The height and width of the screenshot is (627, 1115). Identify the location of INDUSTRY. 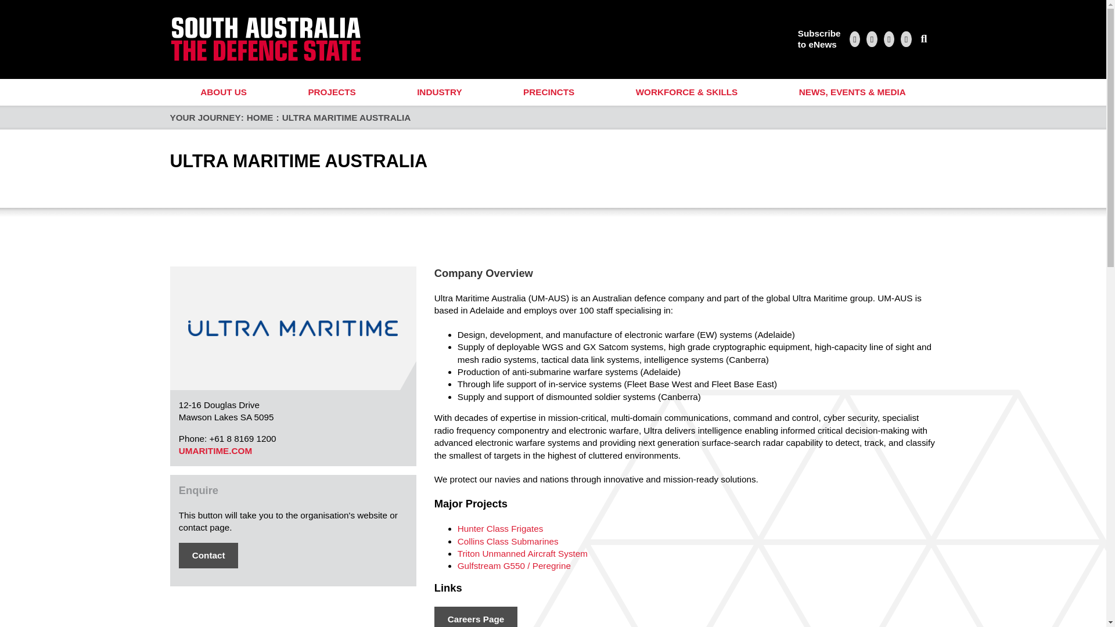
(332, 92).